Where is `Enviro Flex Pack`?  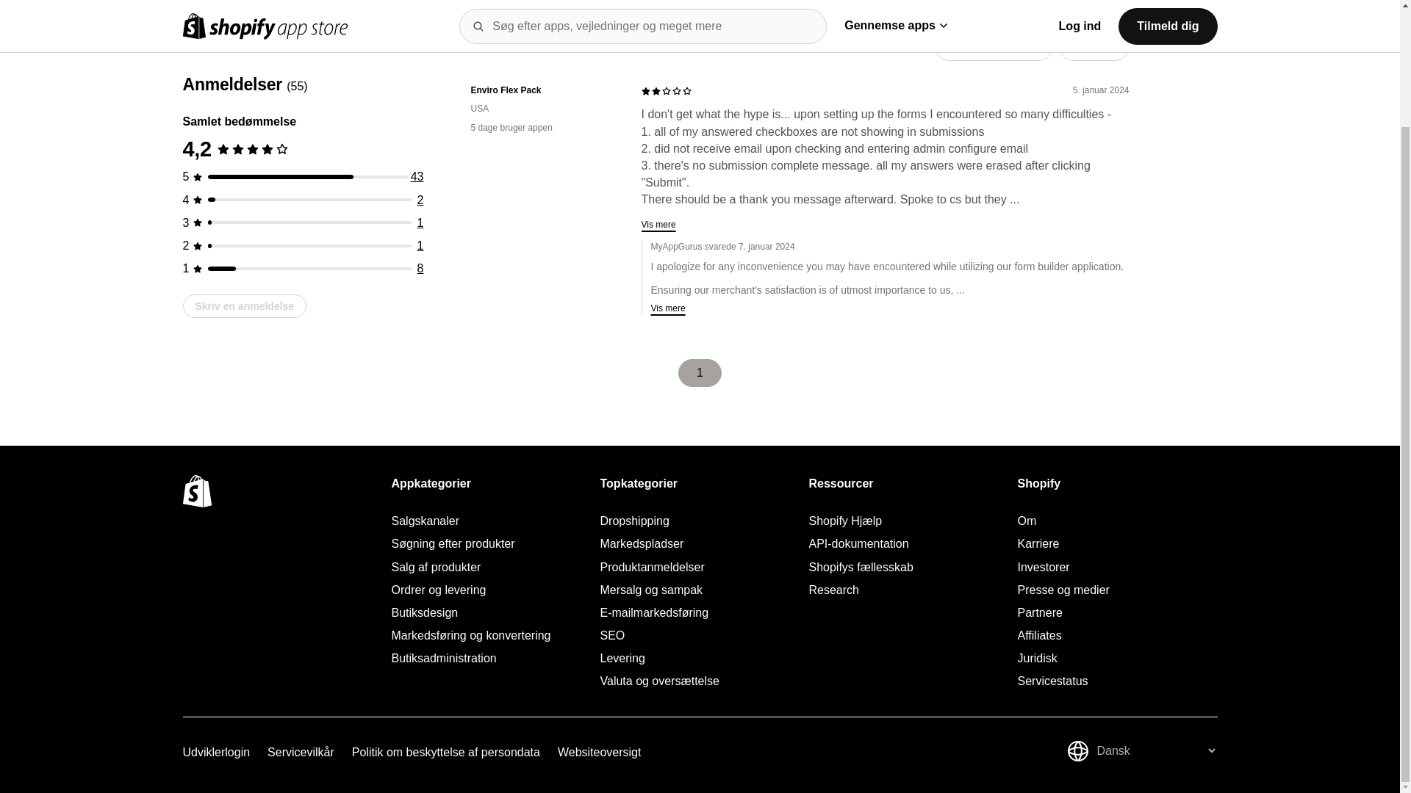 Enviro Flex Pack is located at coordinates (544, 90).